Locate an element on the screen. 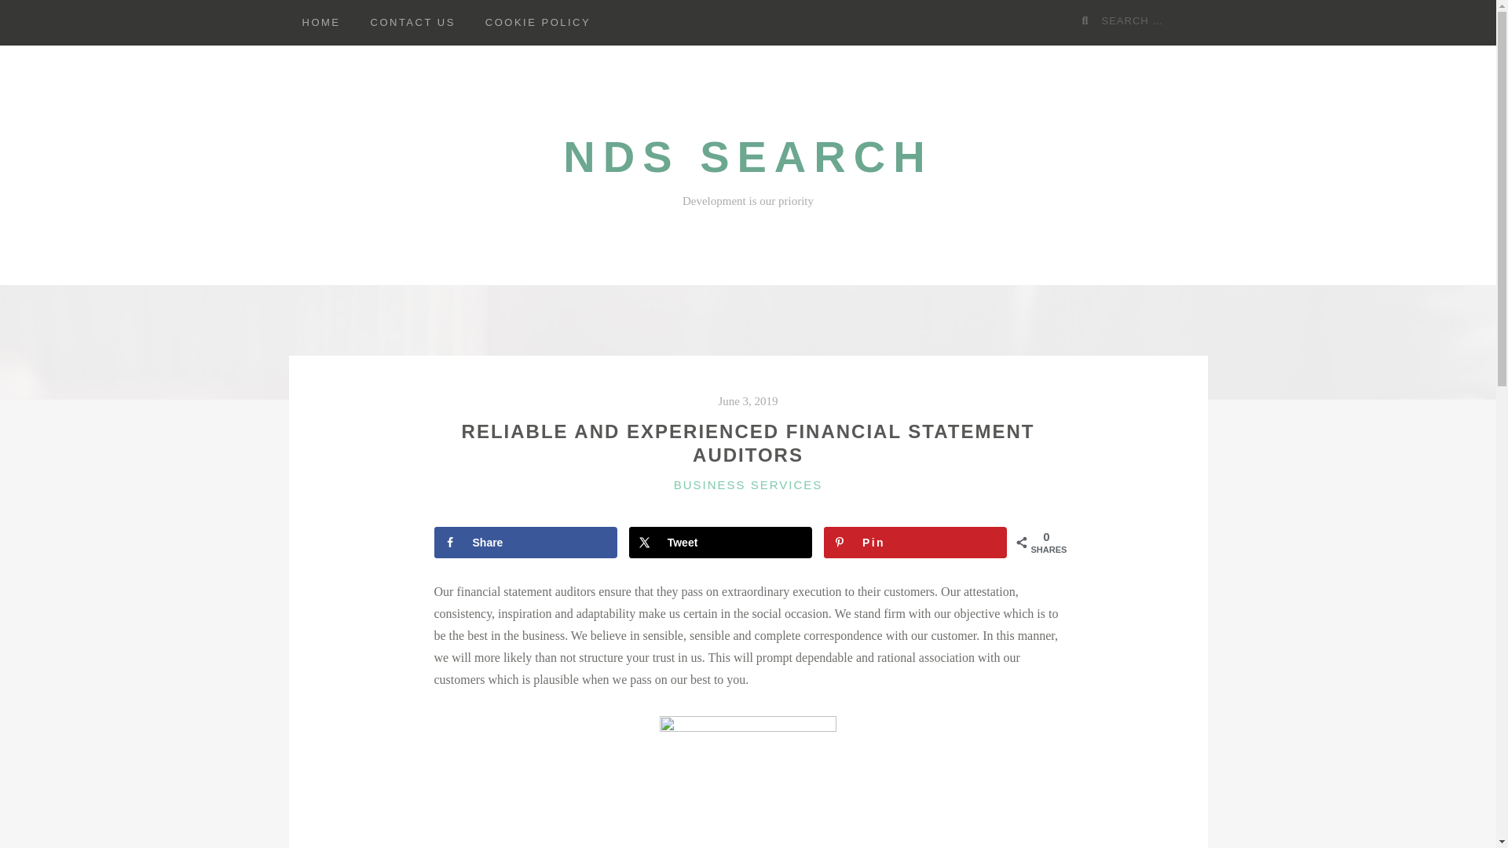  BUSINESS SERVICES is located at coordinates (749, 484).